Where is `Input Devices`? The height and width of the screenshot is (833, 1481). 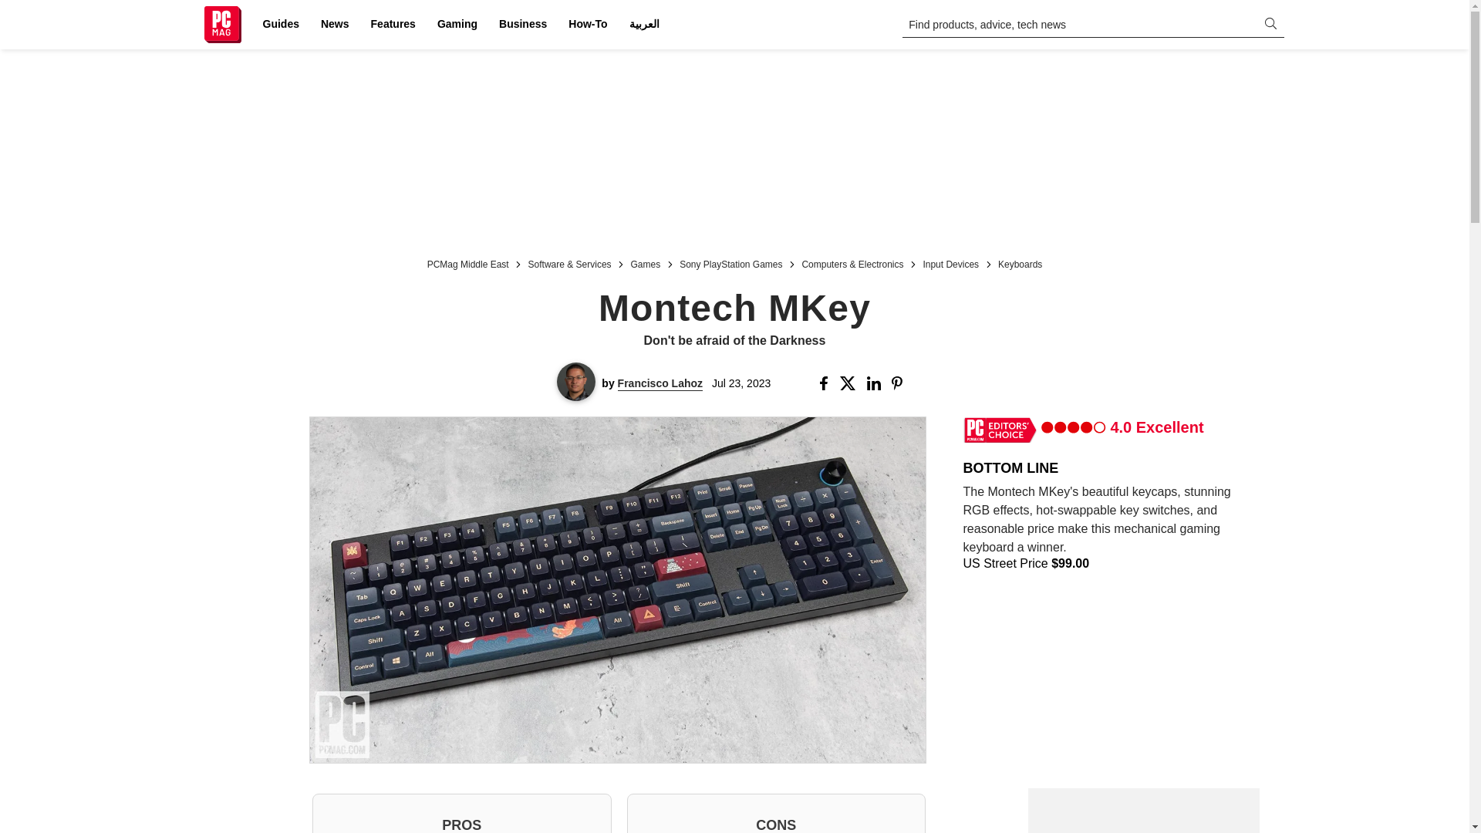
Input Devices is located at coordinates (950, 262).